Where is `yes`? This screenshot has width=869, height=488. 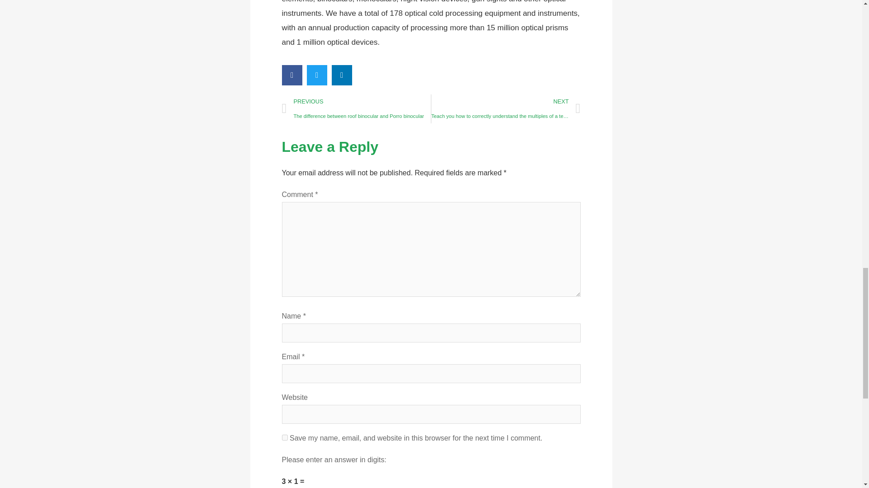
yes is located at coordinates (284, 437).